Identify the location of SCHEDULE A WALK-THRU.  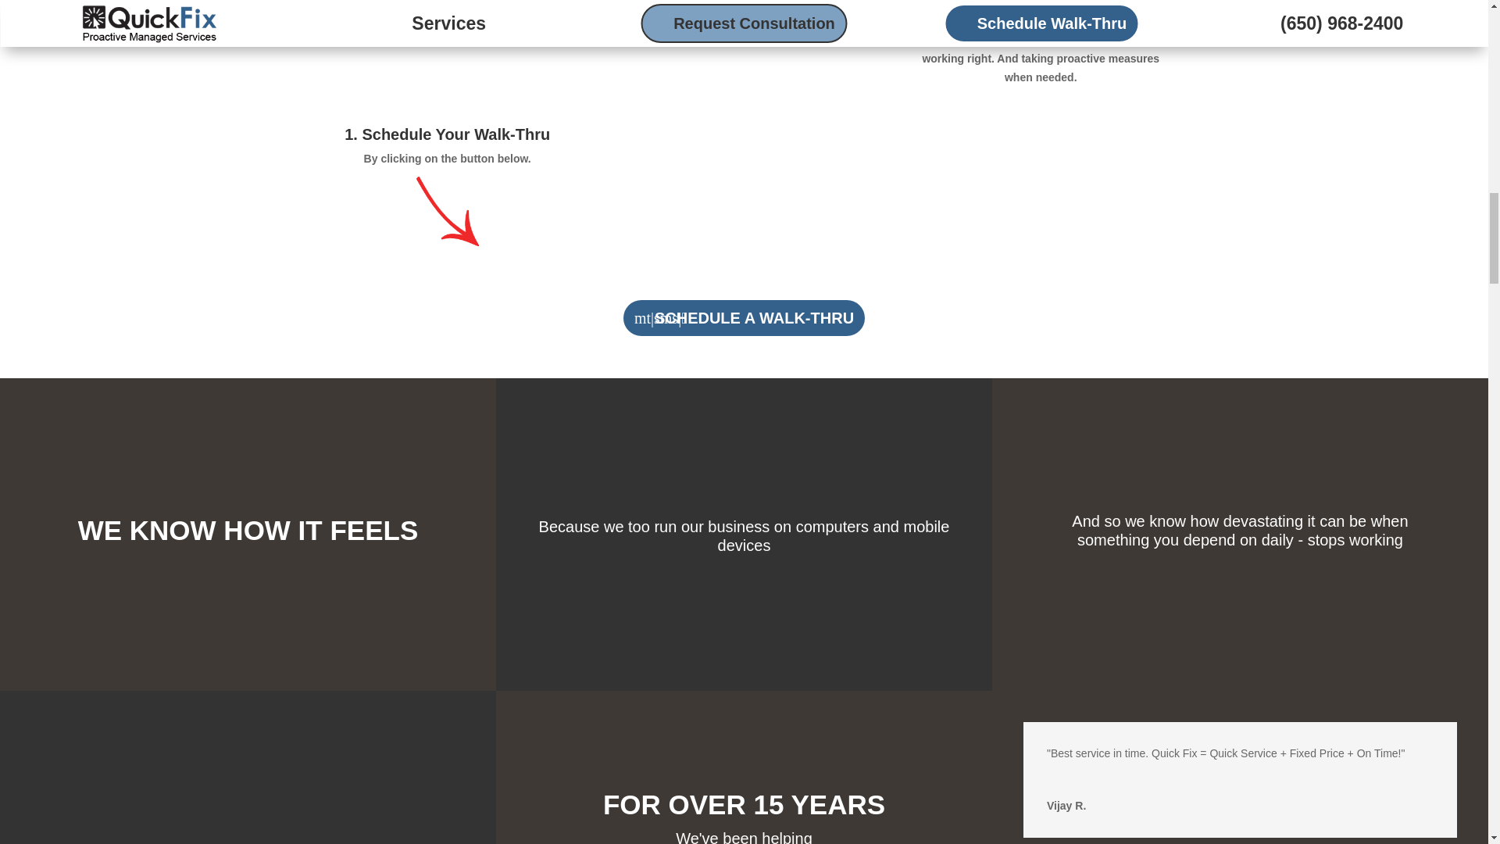
(744, 318).